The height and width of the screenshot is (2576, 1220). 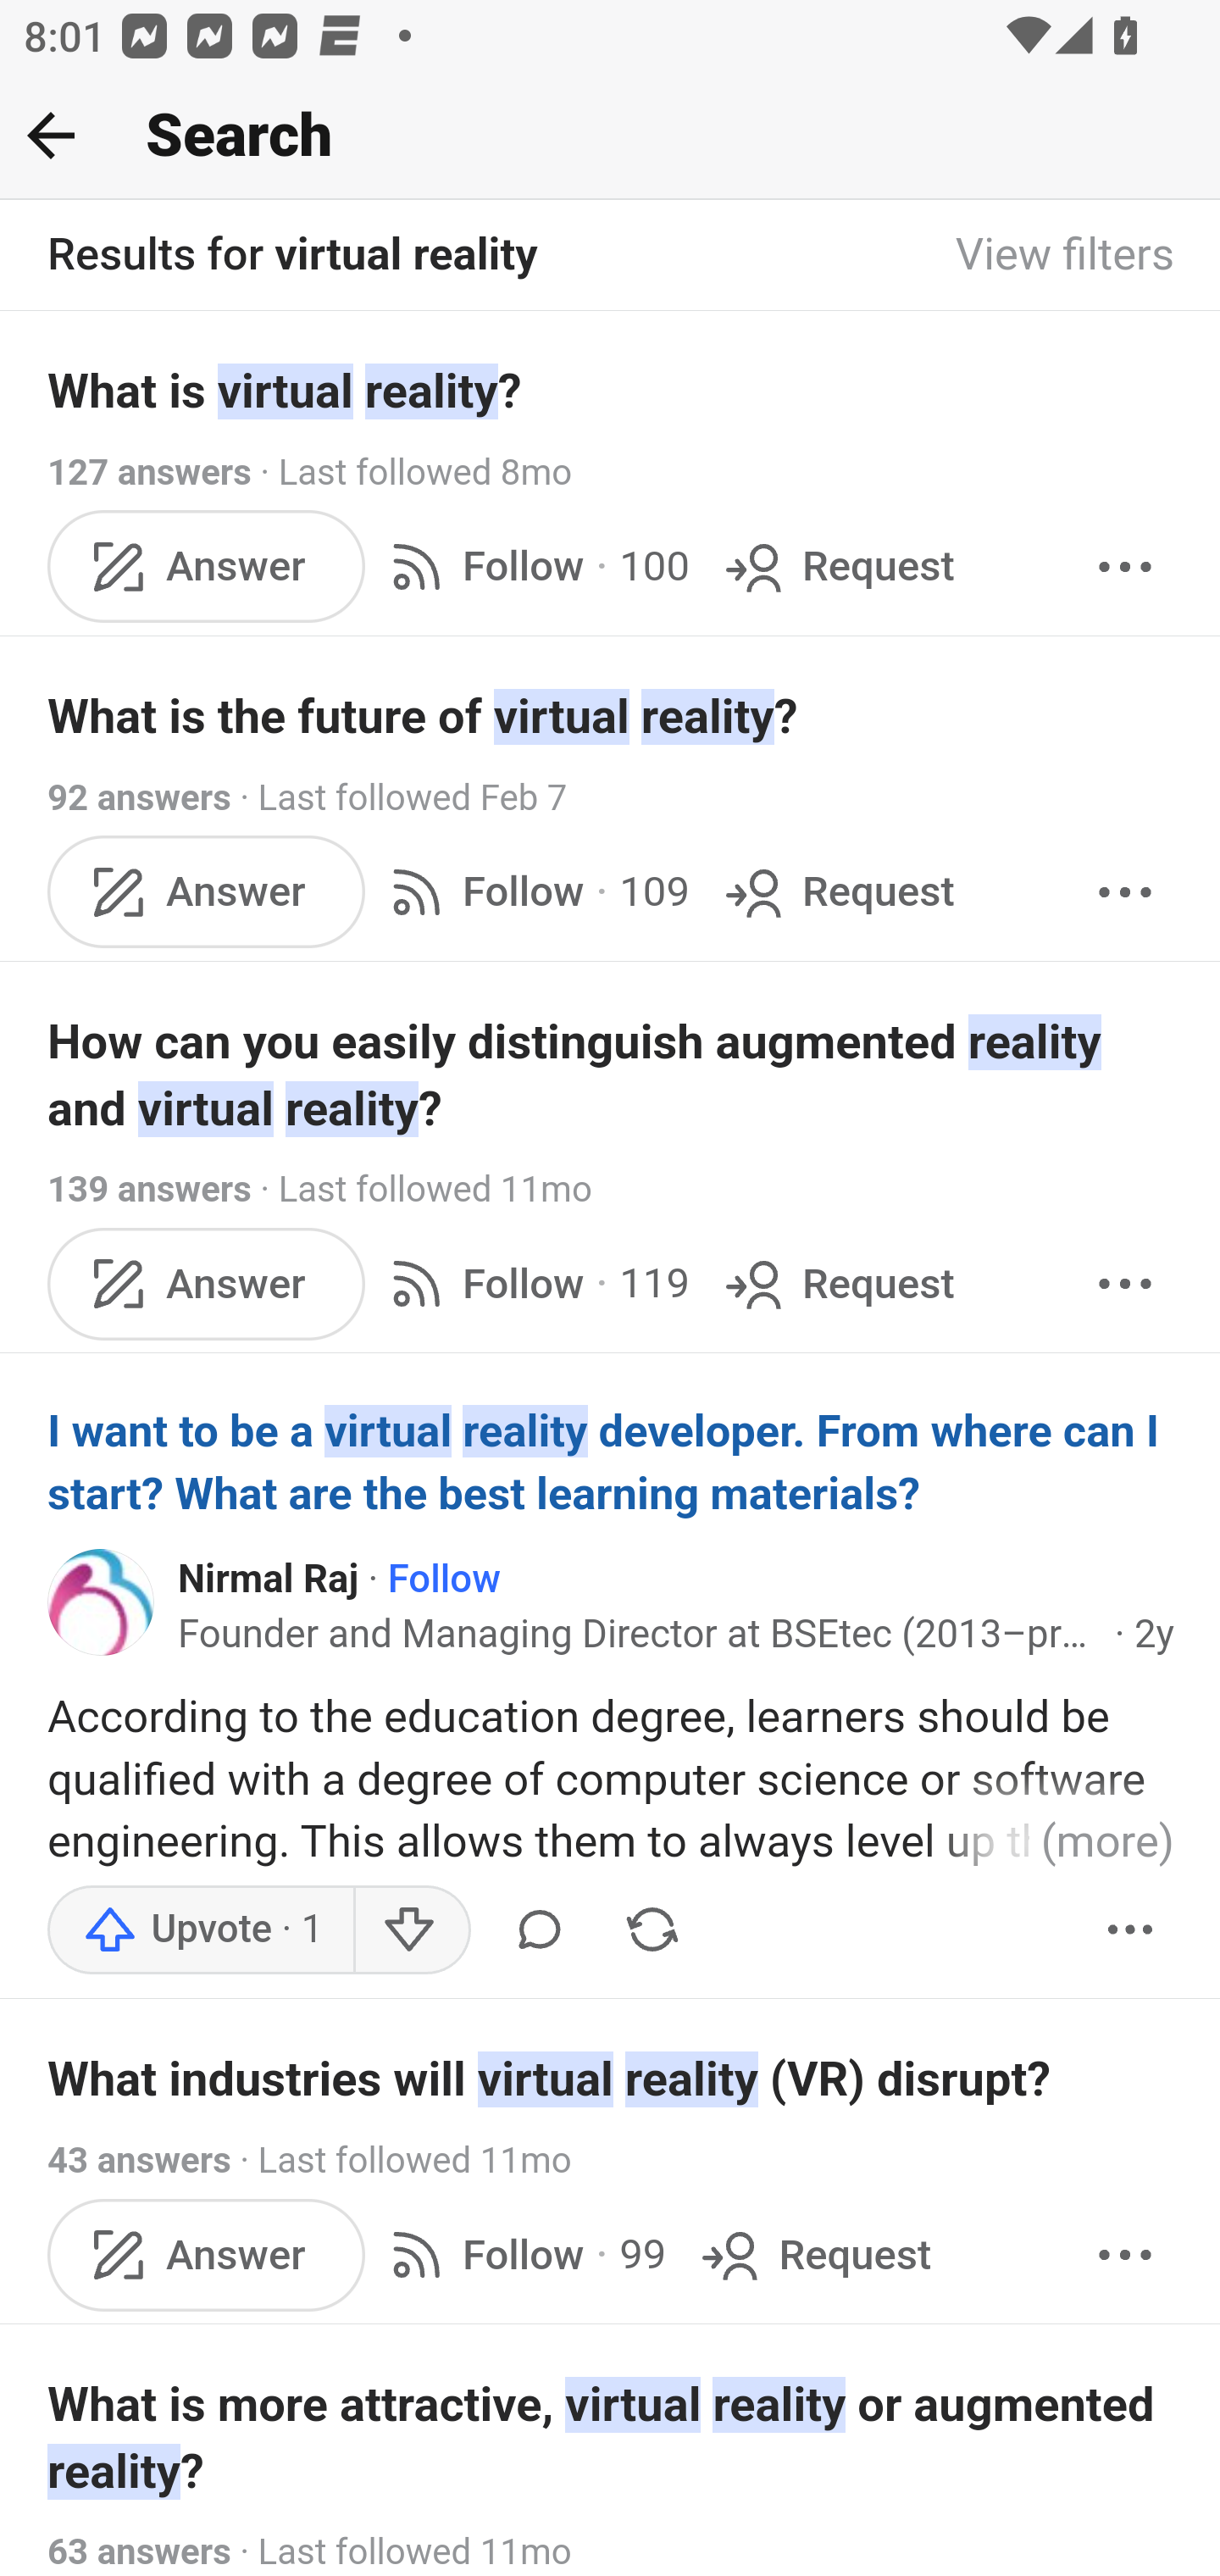 I want to click on 43 answers 43  answers, so click(x=139, y=2162).